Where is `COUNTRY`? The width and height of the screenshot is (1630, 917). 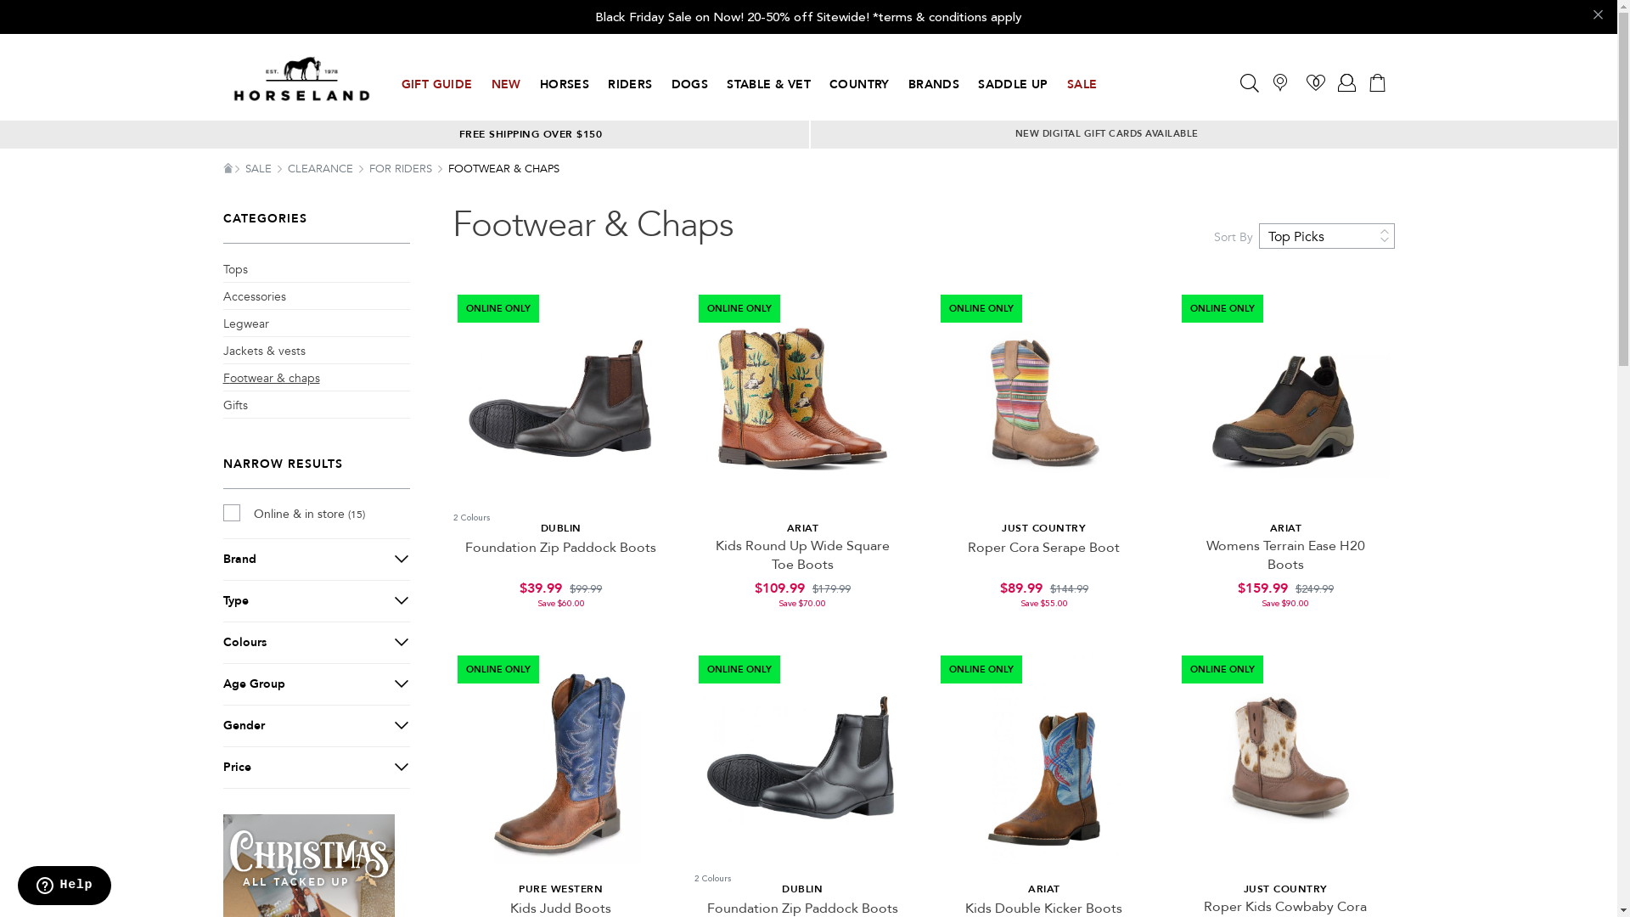 COUNTRY is located at coordinates (859, 85).